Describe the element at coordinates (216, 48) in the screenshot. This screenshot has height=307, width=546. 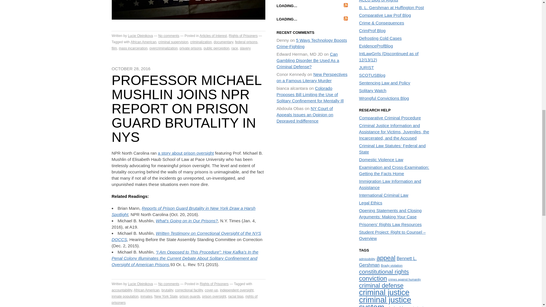
I see `public perception` at that location.